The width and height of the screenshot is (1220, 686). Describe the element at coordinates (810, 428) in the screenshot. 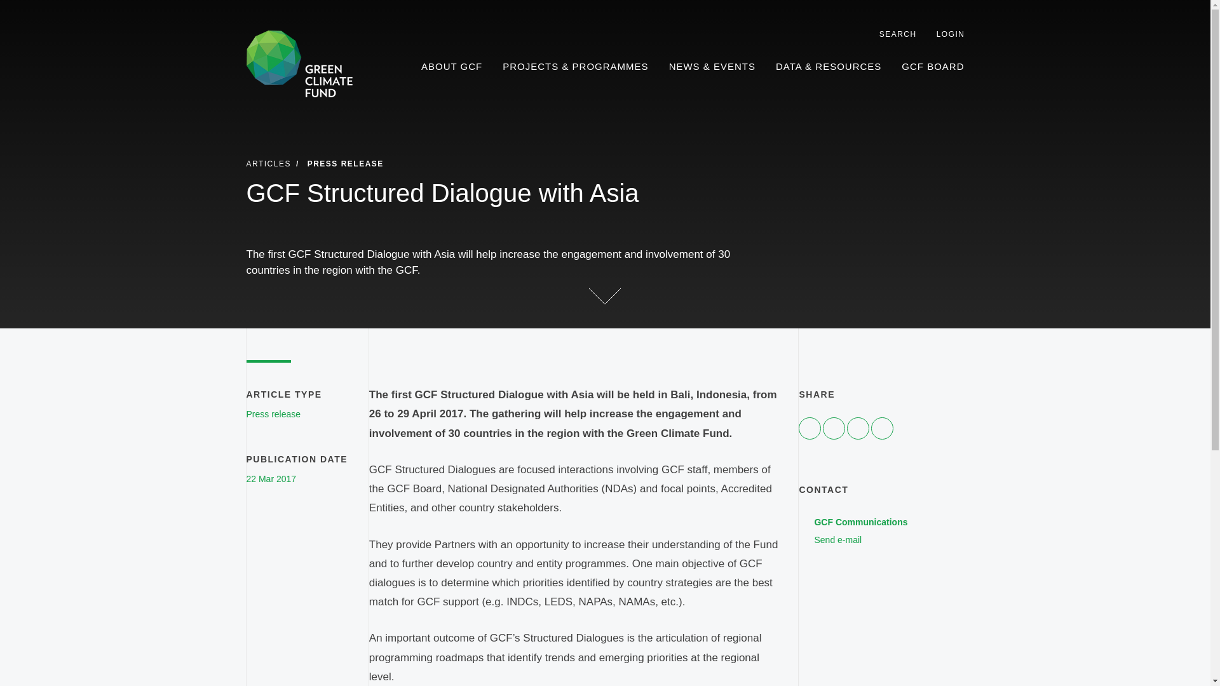

I see `Share on Facebook` at that location.